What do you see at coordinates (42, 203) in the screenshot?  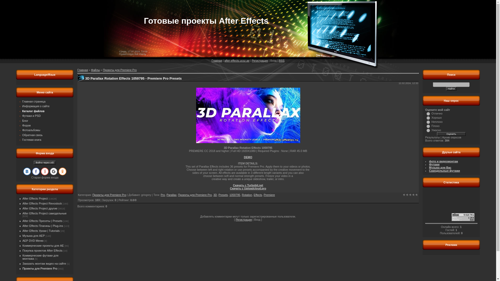 I see `After Effects Project Revostock` at bounding box center [42, 203].